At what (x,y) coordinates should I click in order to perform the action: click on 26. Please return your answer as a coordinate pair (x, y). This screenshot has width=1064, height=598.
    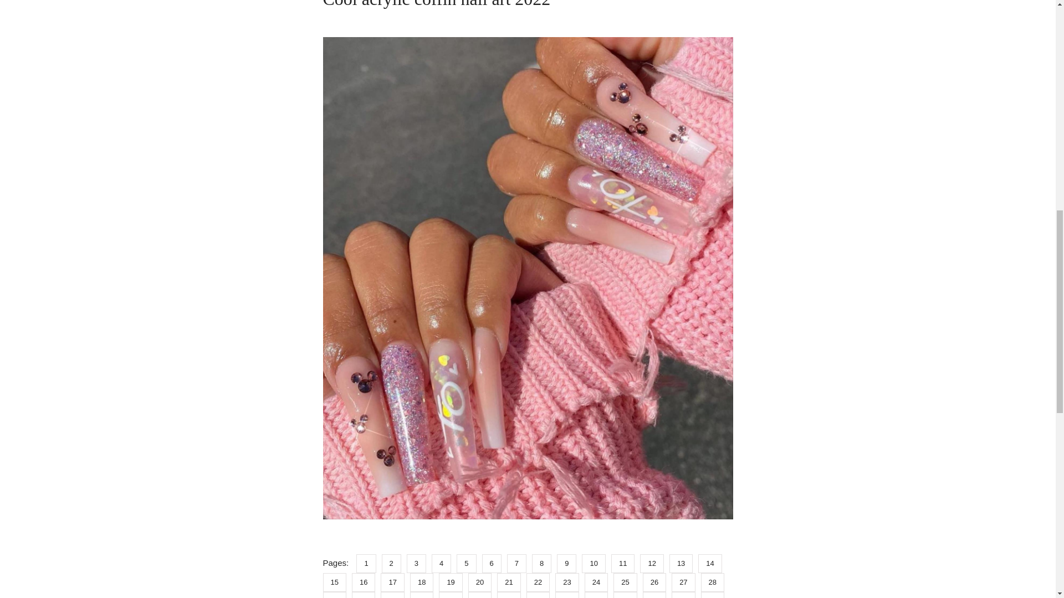
    Looking at the image, I should click on (657, 581).